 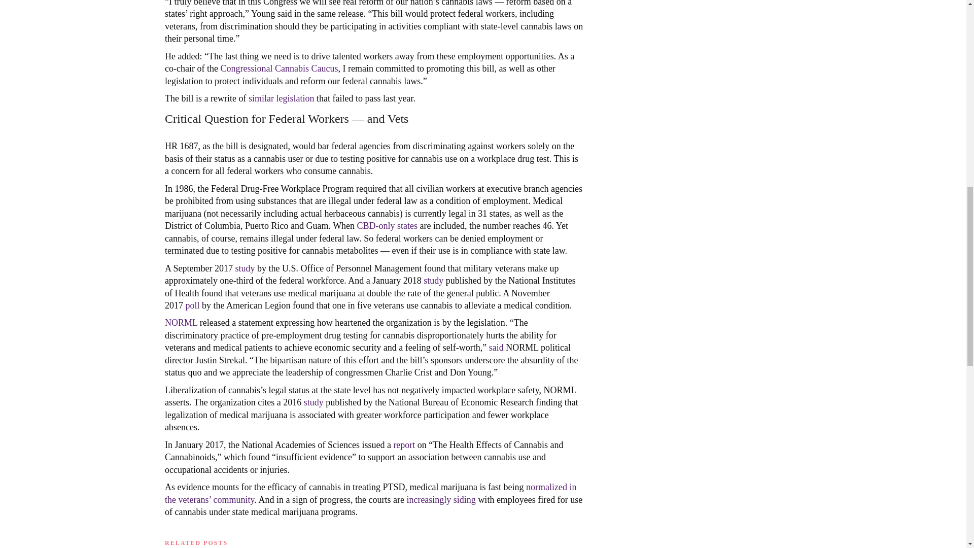 I want to click on NORML, so click(x=181, y=323).